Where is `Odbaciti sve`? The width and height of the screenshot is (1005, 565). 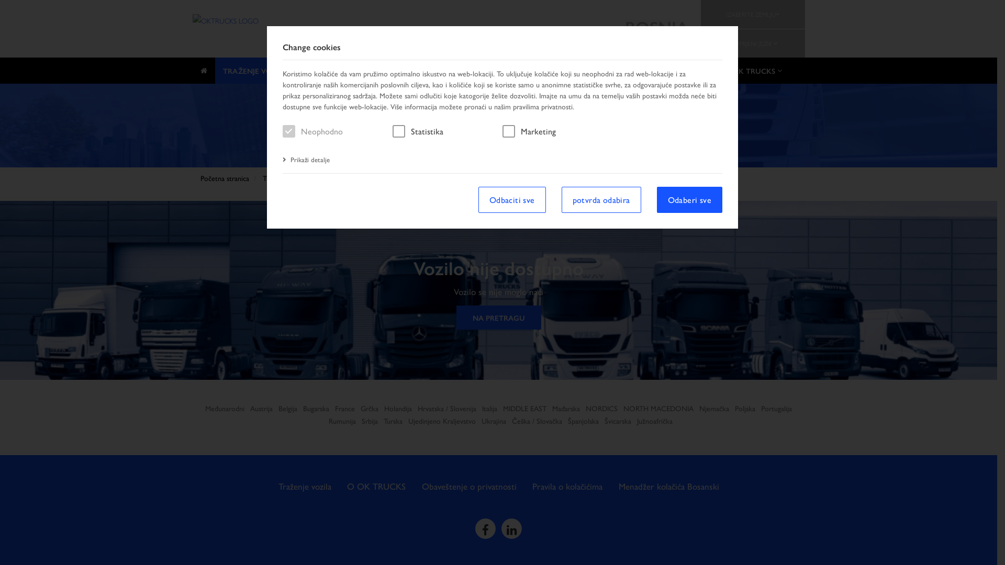 Odbaciti sve is located at coordinates (512, 200).